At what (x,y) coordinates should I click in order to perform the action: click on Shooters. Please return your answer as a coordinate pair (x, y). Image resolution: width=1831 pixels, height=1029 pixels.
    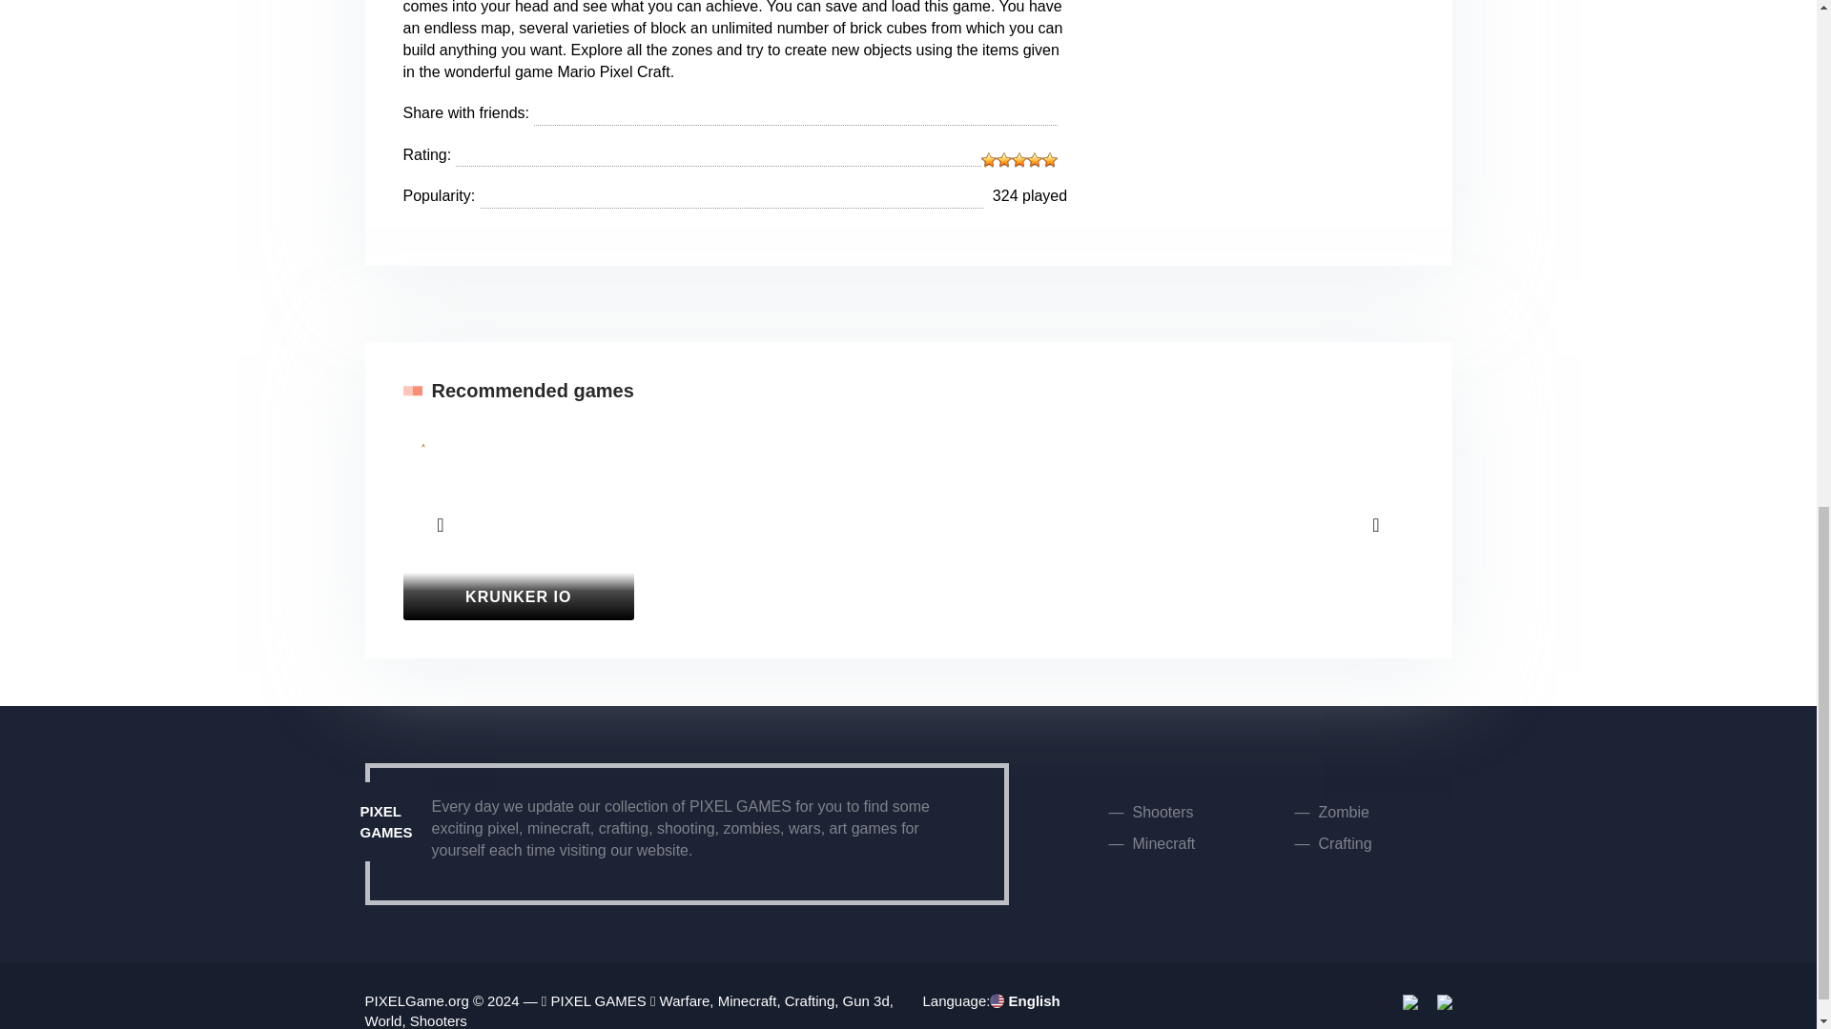
    Looking at the image, I should click on (1163, 812).